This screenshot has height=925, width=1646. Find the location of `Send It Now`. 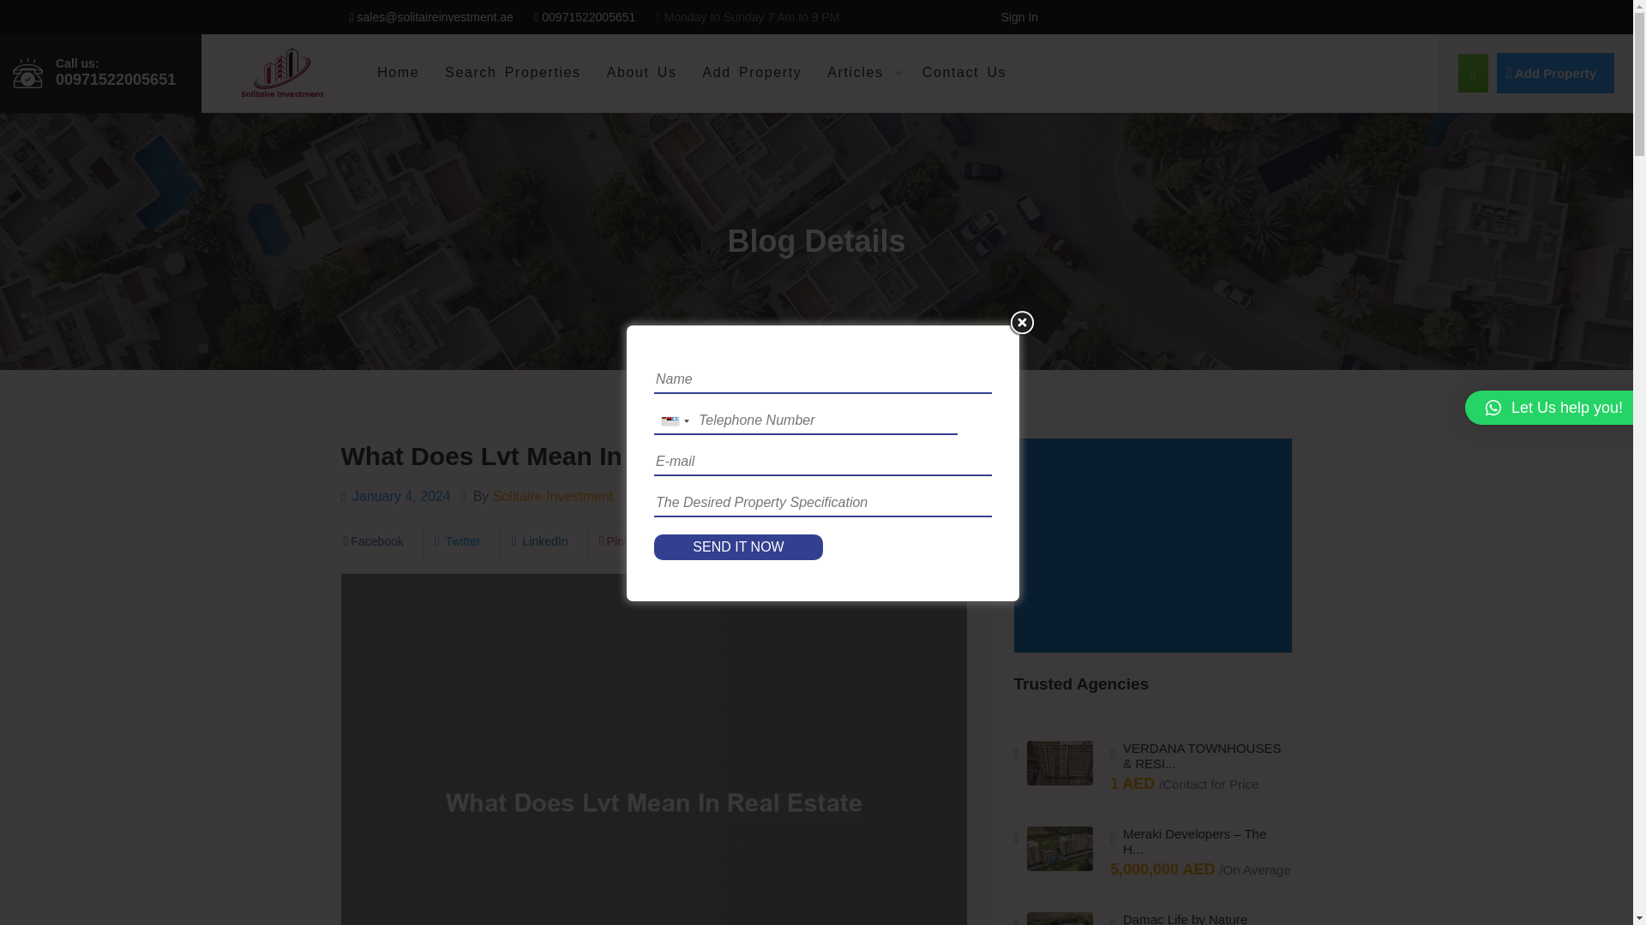

Send It Now is located at coordinates (738, 547).